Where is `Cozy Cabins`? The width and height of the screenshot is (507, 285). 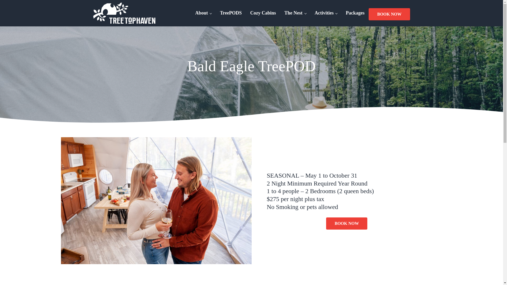 Cozy Cabins is located at coordinates (263, 13).